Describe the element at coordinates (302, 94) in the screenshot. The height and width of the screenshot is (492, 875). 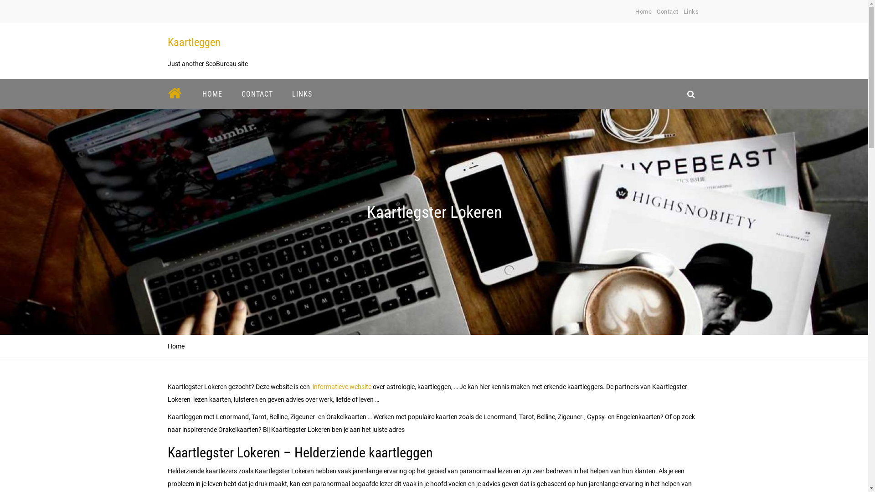
I see `LINKS` at that location.